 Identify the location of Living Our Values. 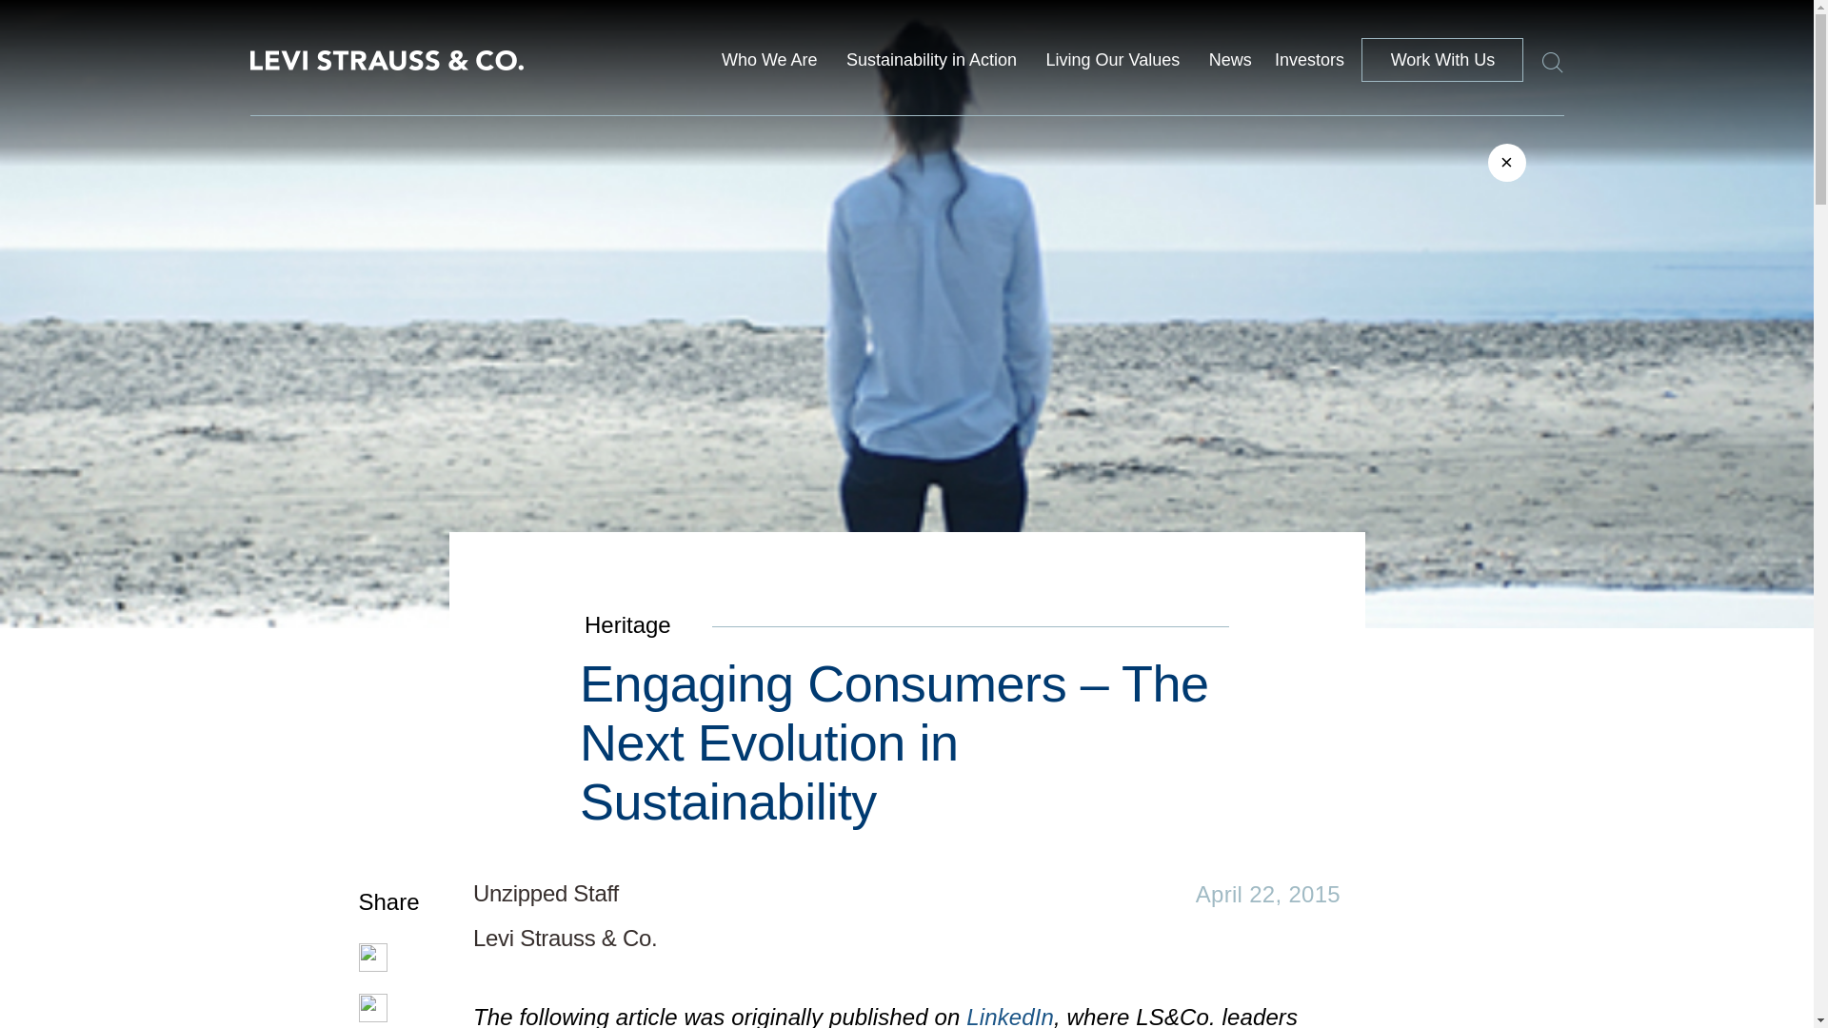
(1112, 59).